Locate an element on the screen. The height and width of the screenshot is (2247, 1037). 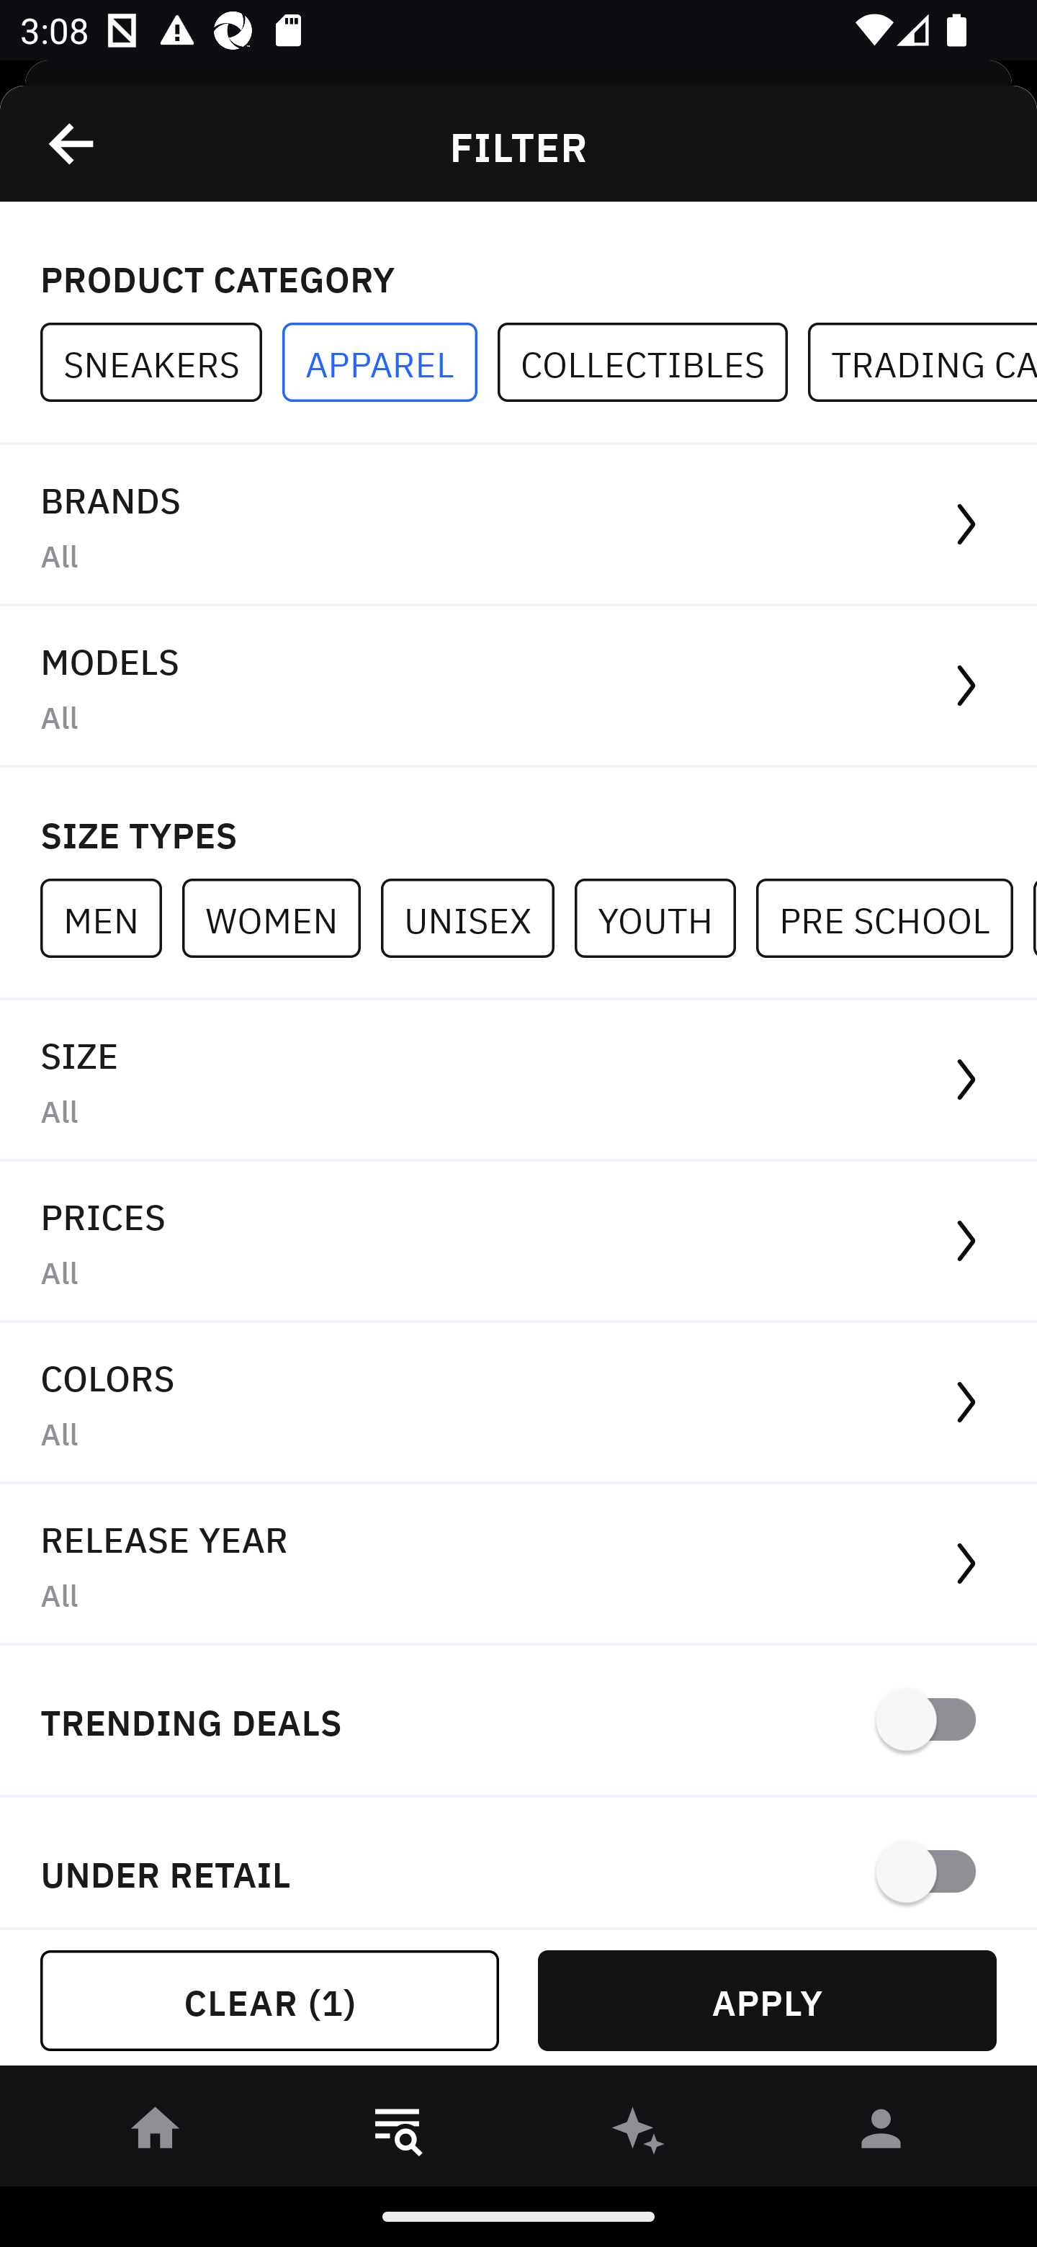
 is located at coordinates (73, 143).